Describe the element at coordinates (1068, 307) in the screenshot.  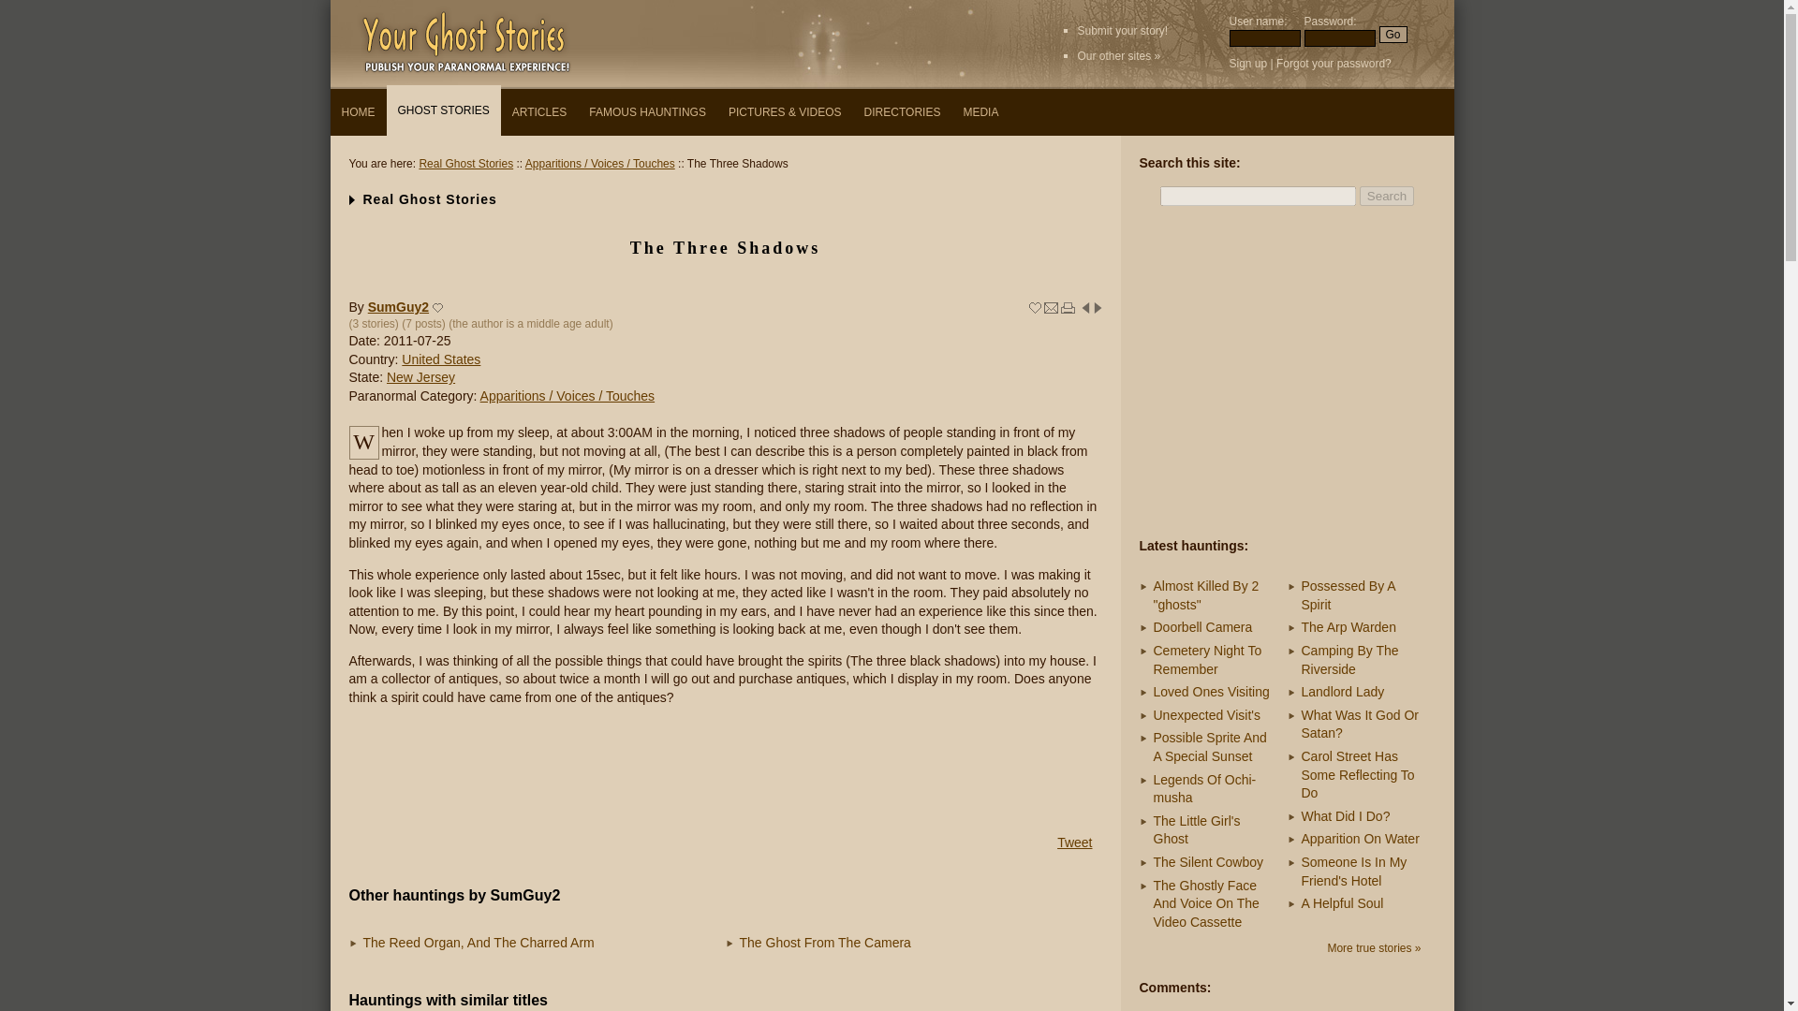
I see `Print this story` at that location.